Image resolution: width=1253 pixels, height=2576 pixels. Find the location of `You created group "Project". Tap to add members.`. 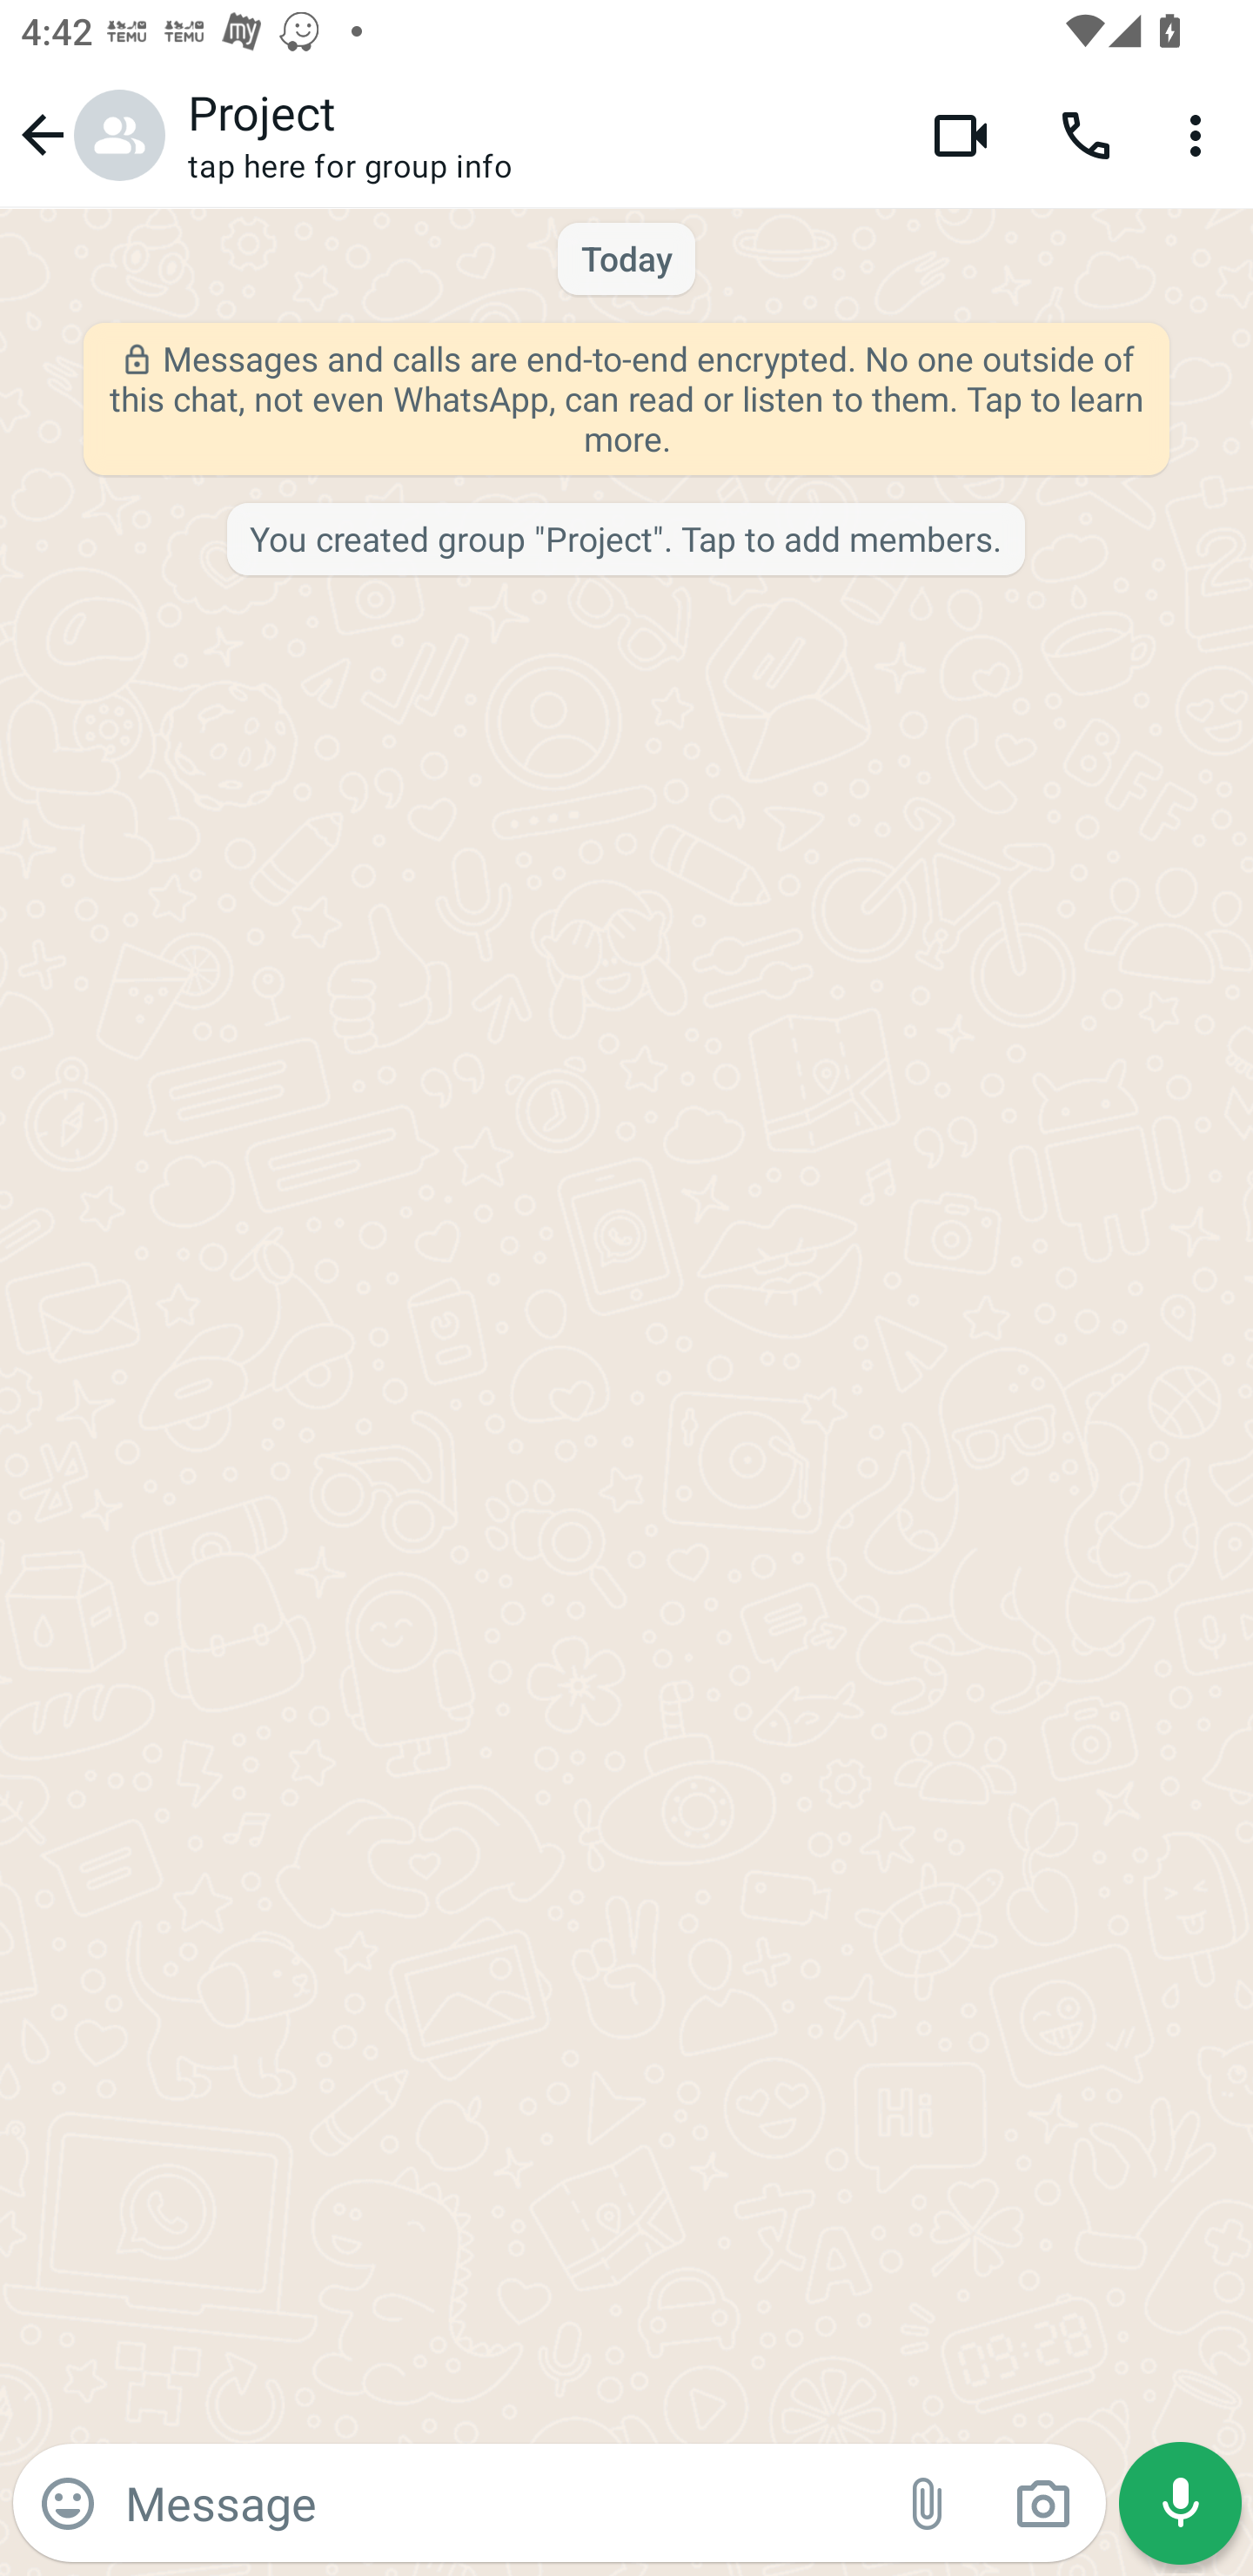

You created group "Project". Tap to add members. is located at coordinates (625, 540).